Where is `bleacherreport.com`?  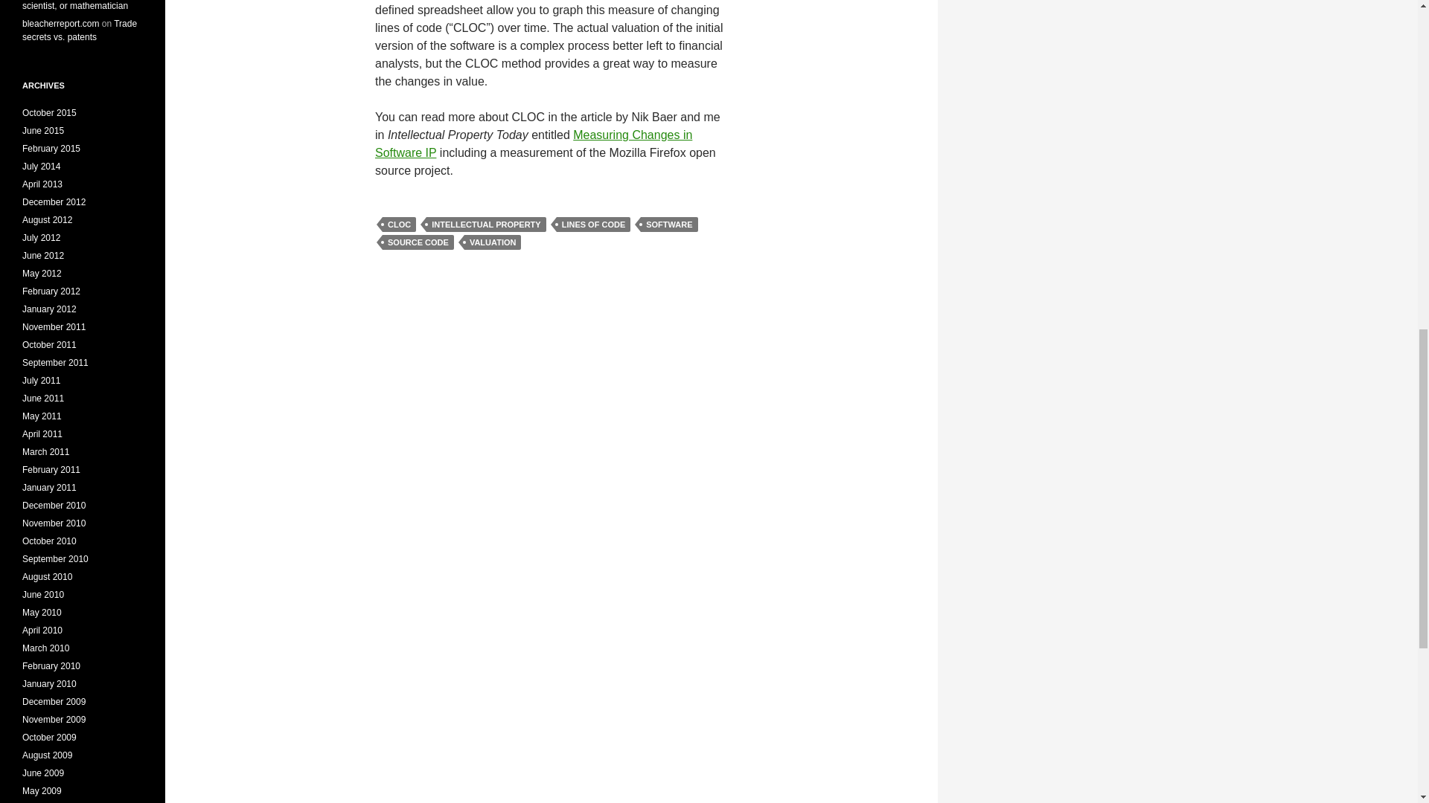
bleacherreport.com is located at coordinates (60, 23).